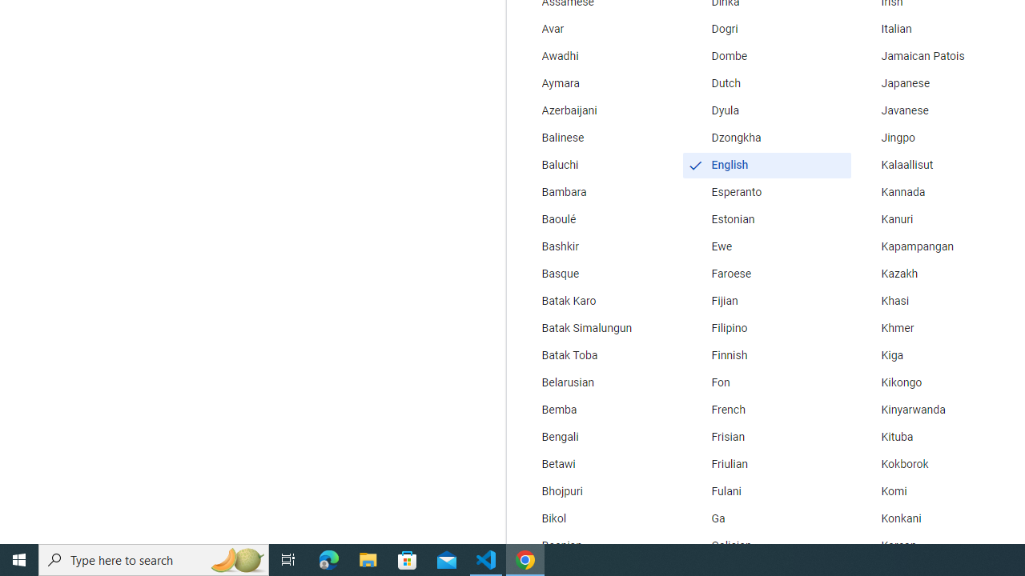  Describe the element at coordinates (597, 355) in the screenshot. I see `Batak Toba` at that location.